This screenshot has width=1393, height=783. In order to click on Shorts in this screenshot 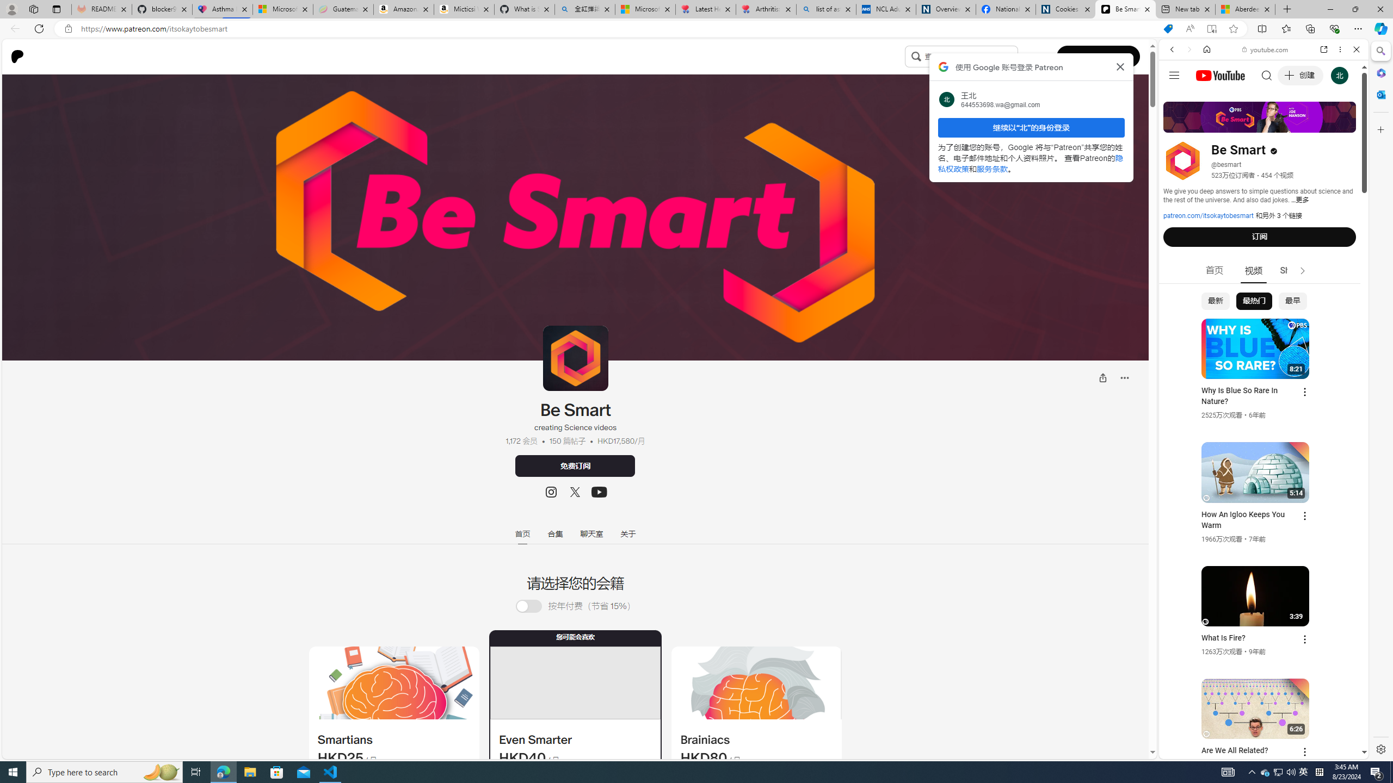, I will do `click(1293, 271)`.